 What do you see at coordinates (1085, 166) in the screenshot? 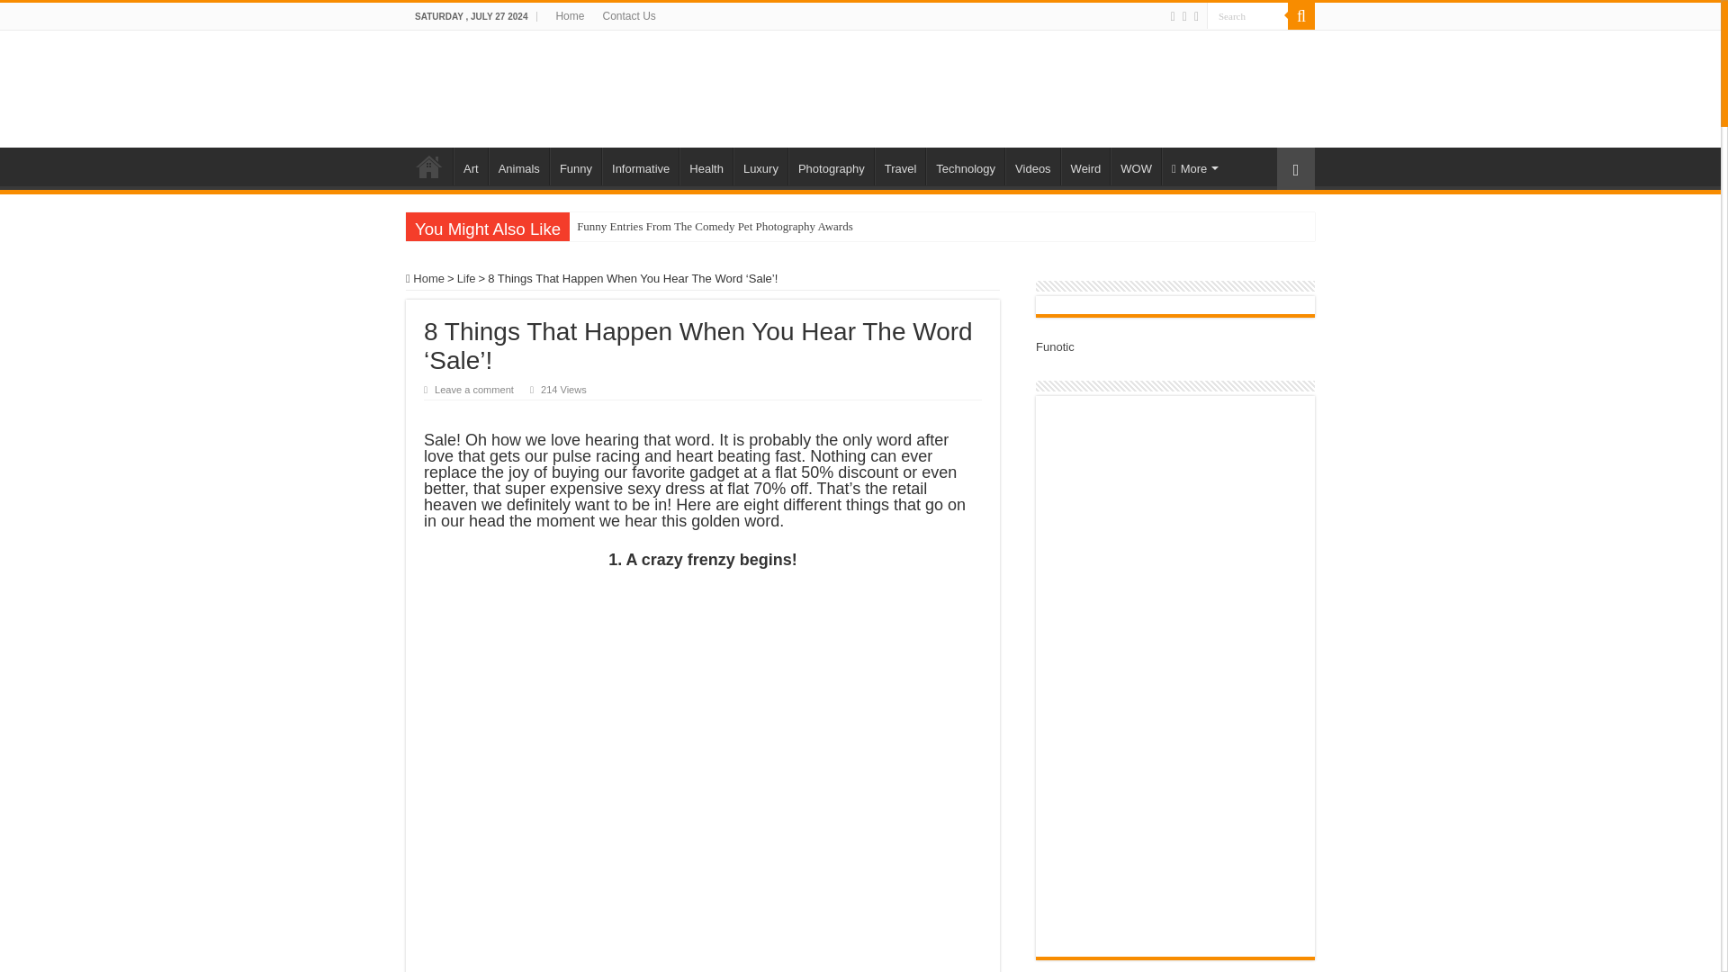
I see `Weird` at bounding box center [1085, 166].